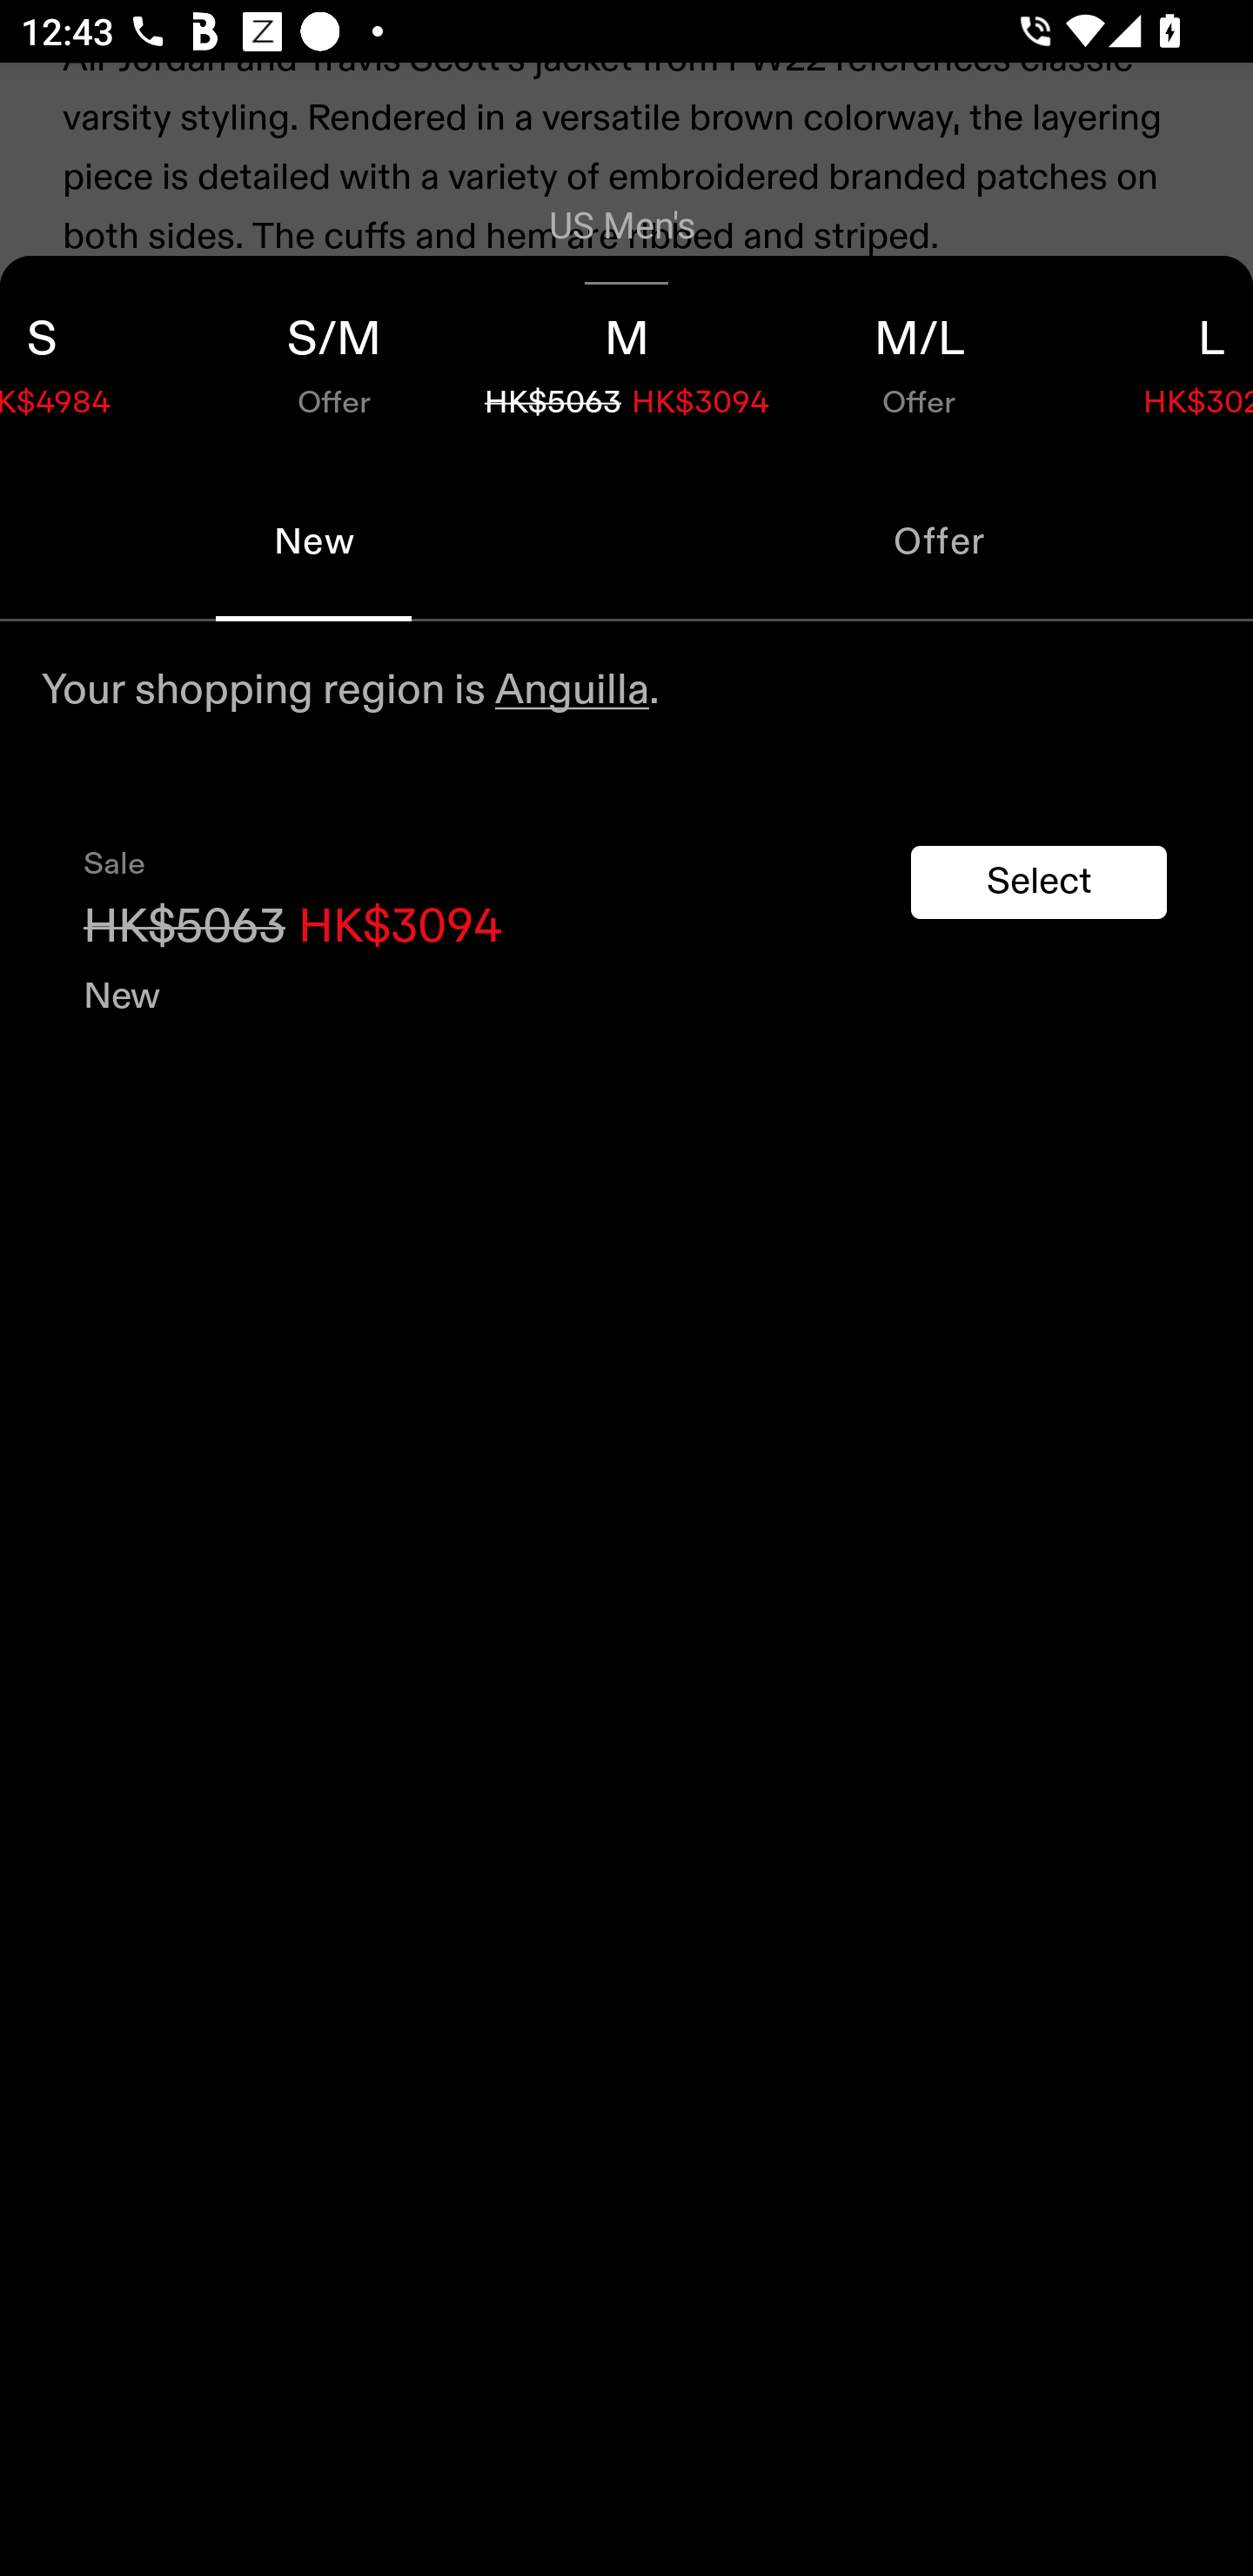 The image size is (1253, 2576). I want to click on Sell, so click(251, 594).